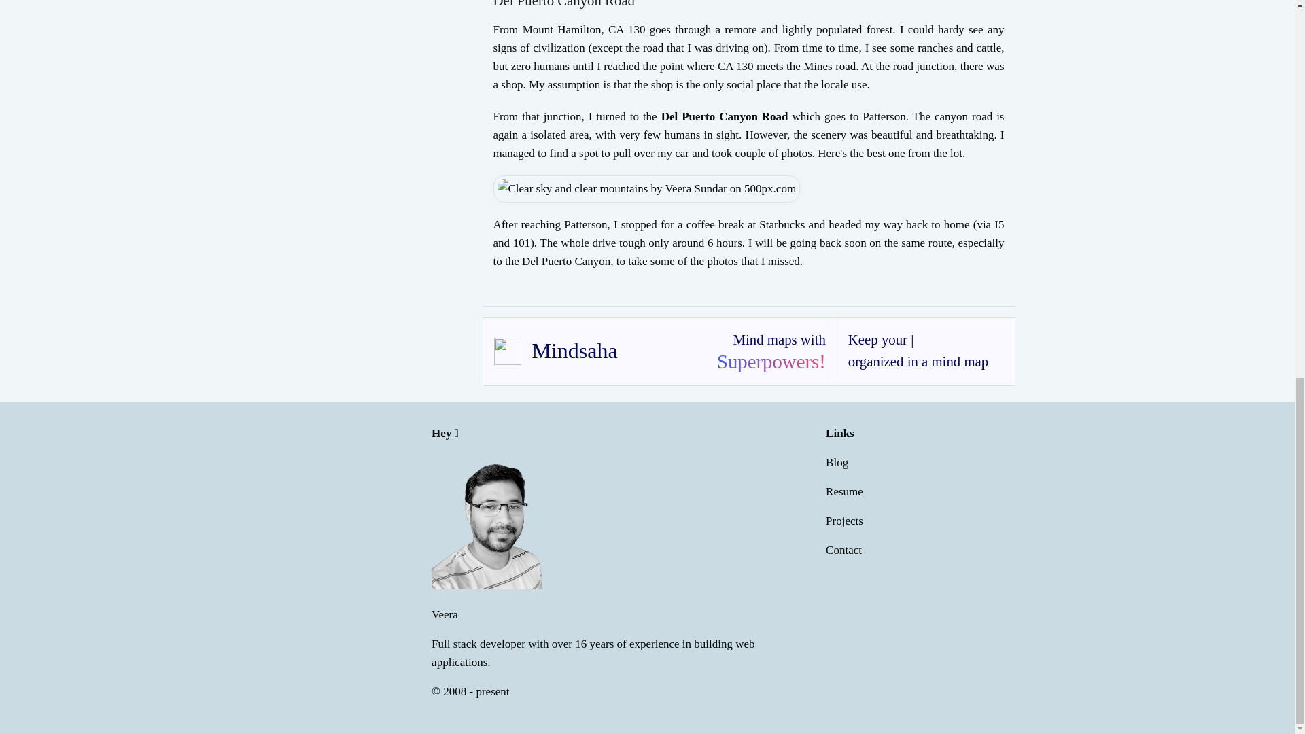 Image resolution: width=1305 pixels, height=734 pixels. I want to click on Veerasundar, so click(500, 521).